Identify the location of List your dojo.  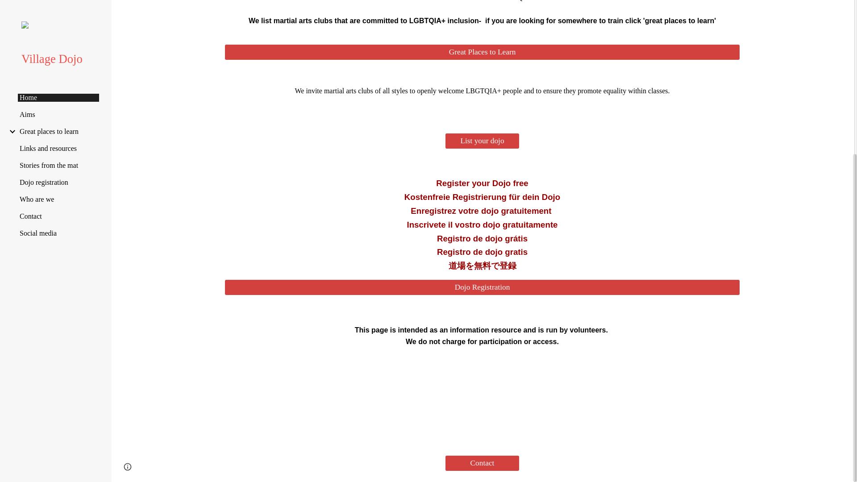
(482, 141).